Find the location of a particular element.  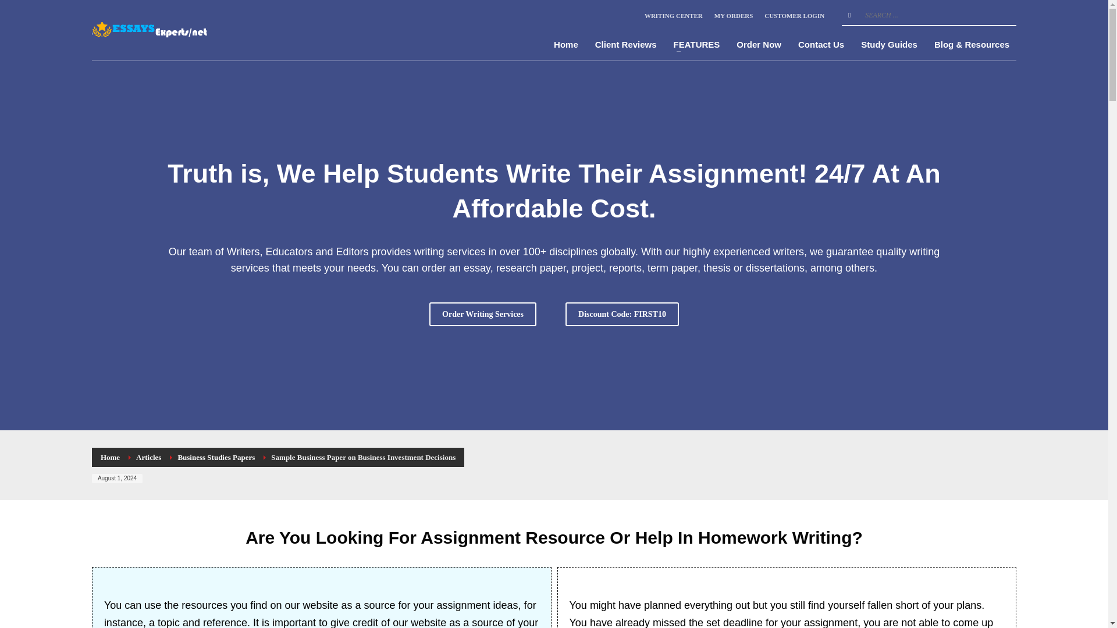

Discount Code: FIRST10 is located at coordinates (622, 314).